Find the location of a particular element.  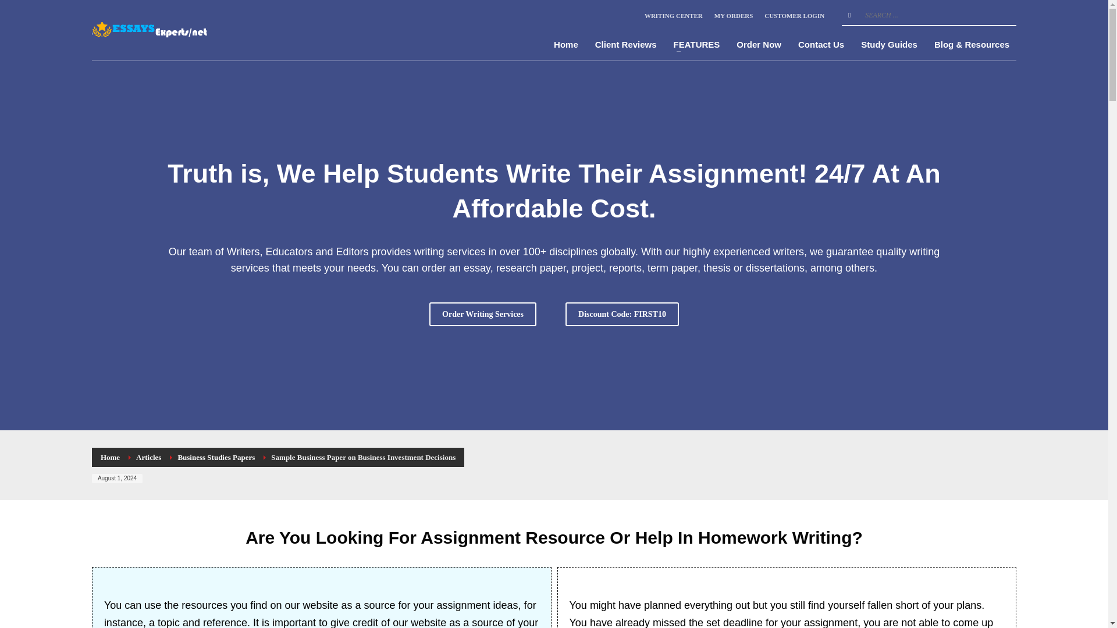

Discount Code: FIRST10 is located at coordinates (622, 314).